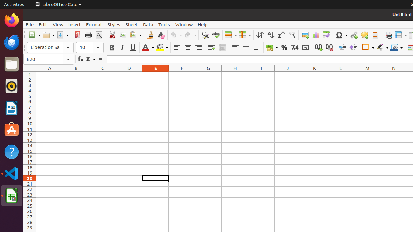 This screenshot has width=413, height=232. I want to click on Decrease, so click(353, 48).